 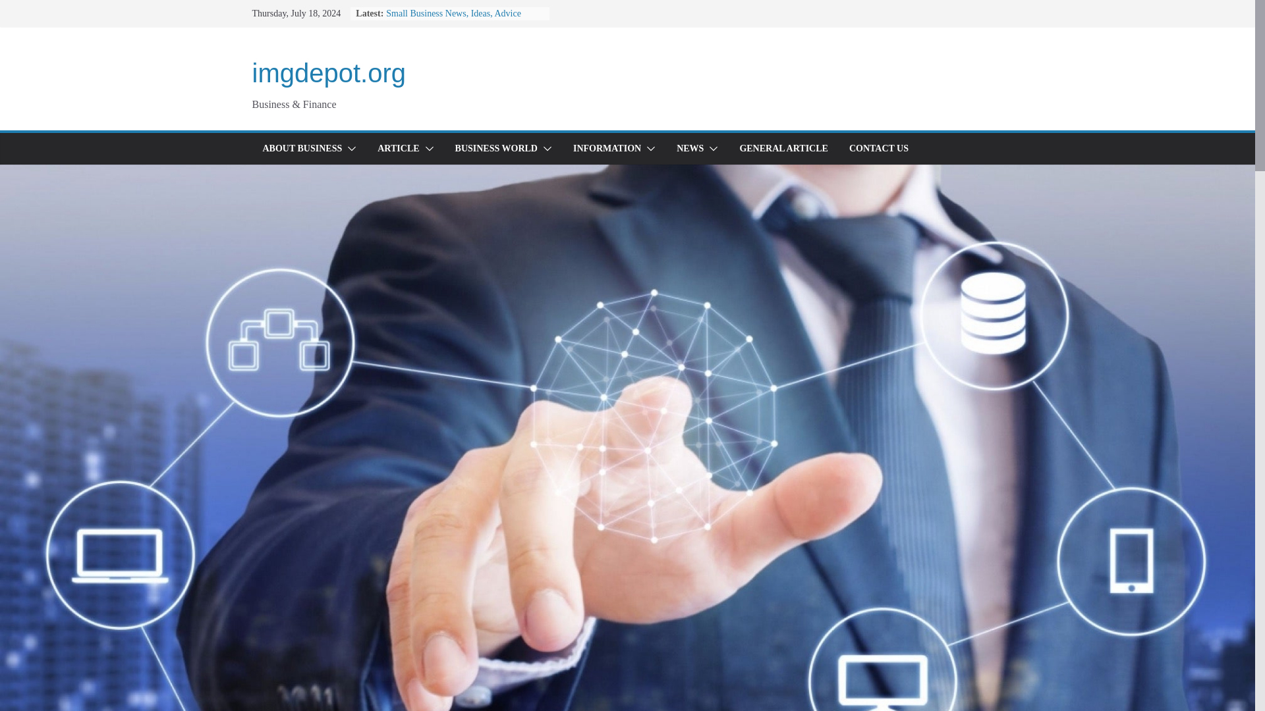 What do you see at coordinates (398, 148) in the screenshot?
I see `ARTICLE` at bounding box center [398, 148].